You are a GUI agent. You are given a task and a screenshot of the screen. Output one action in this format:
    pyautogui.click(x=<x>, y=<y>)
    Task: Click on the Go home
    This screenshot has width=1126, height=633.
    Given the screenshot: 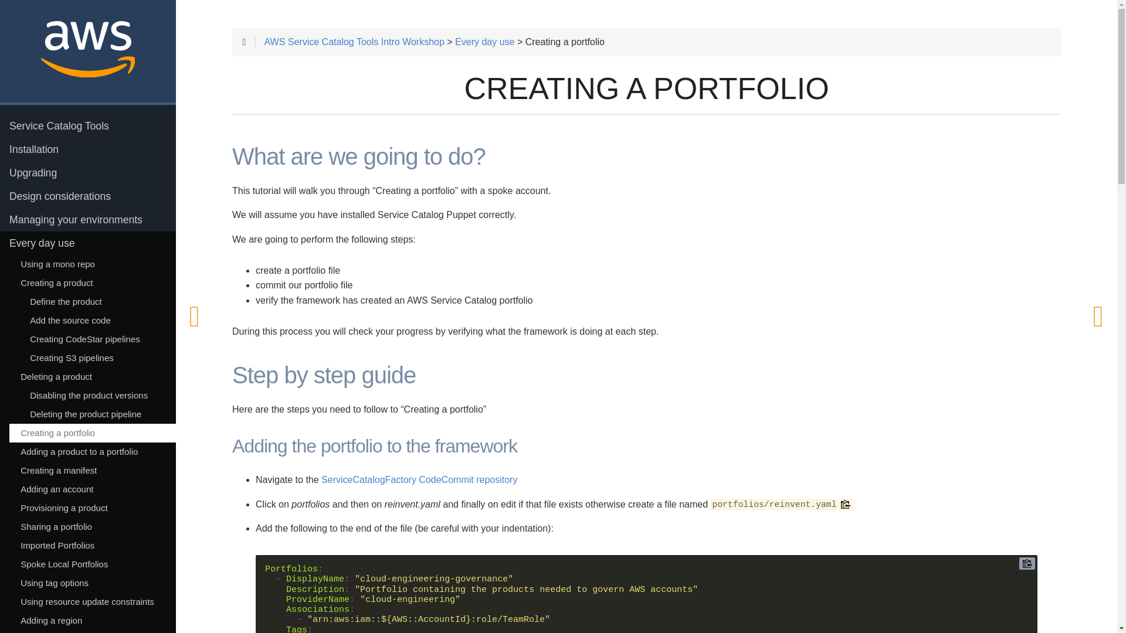 What is the action you would take?
    pyautogui.click(x=88, y=51)
    